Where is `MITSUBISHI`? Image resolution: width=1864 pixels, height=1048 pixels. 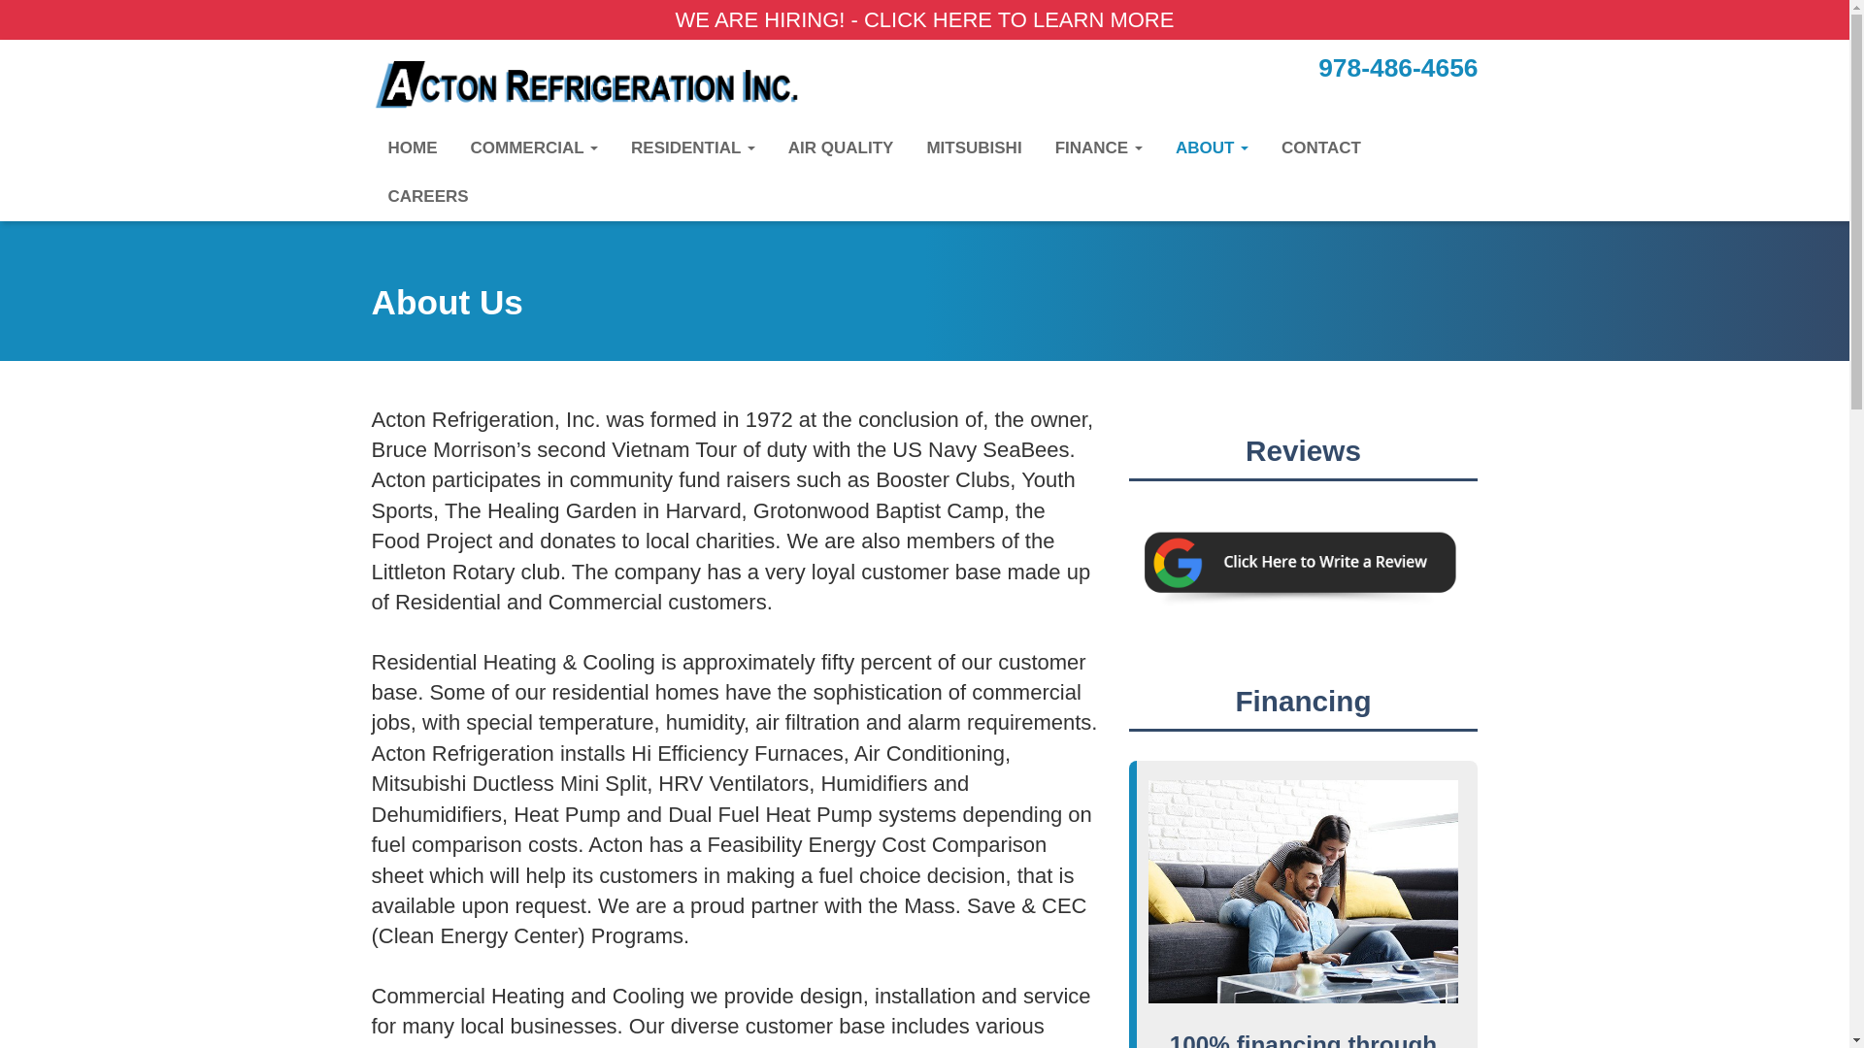
MITSUBISHI is located at coordinates (973, 148).